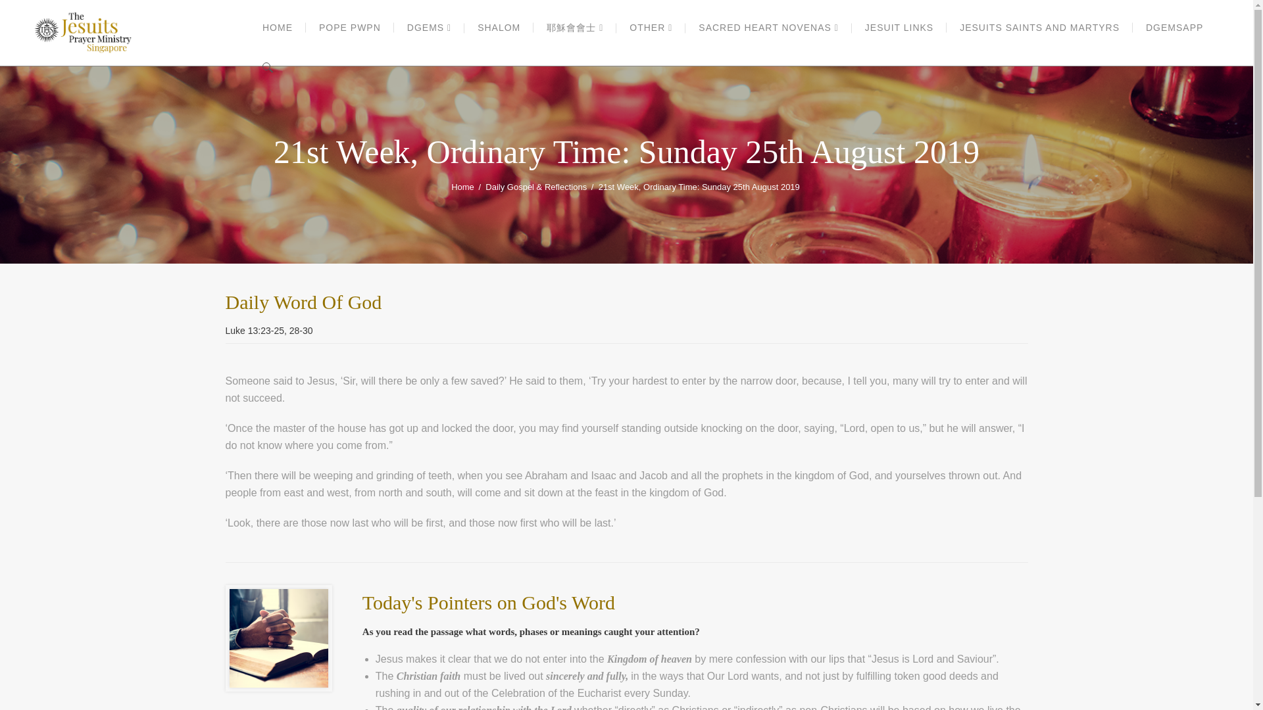  I want to click on SHALOM, so click(499, 28).